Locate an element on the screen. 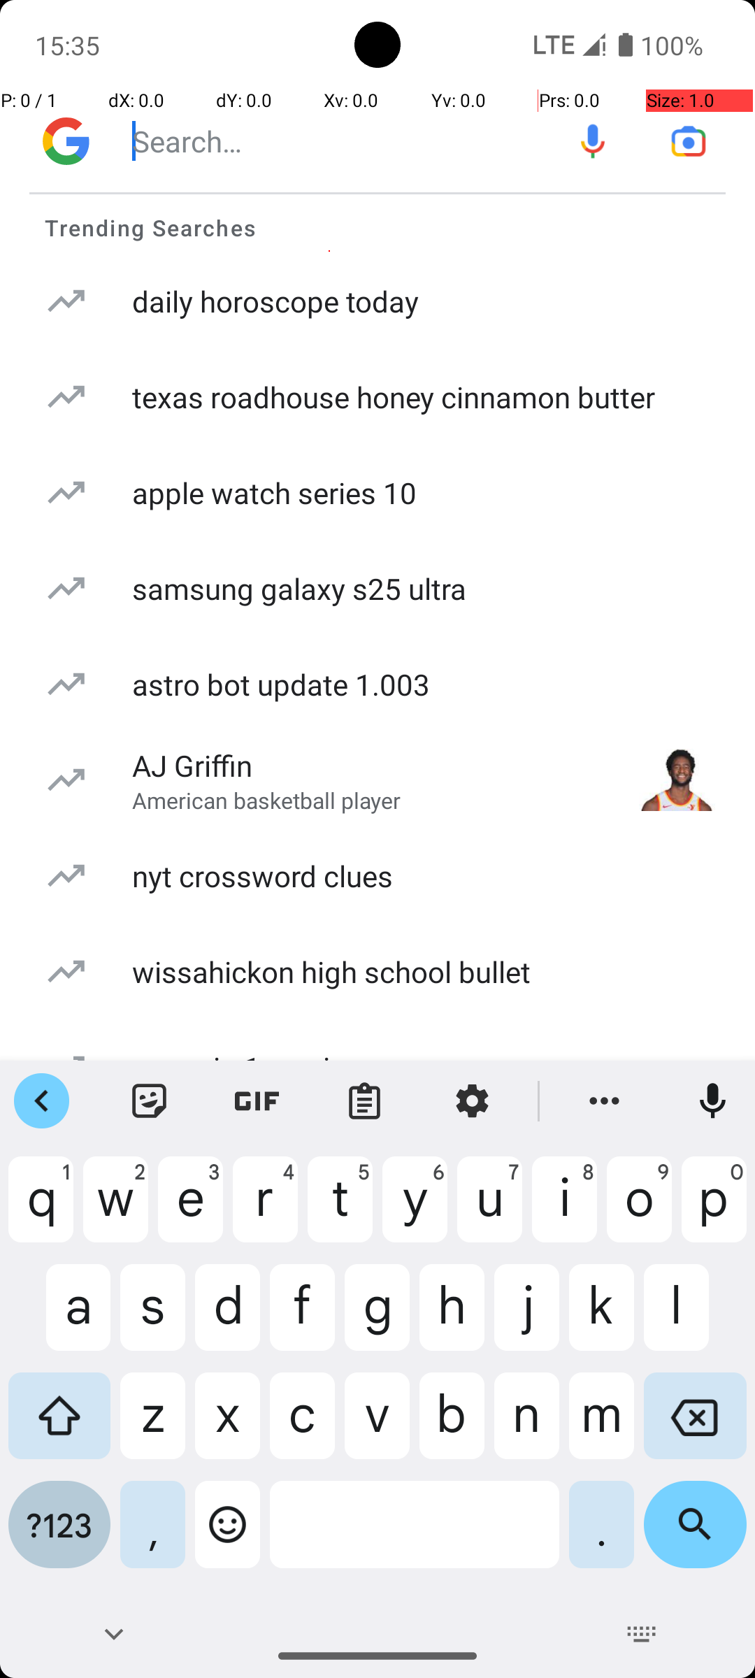 This screenshot has height=1678, width=755. astro bot update 1.003 is located at coordinates (281, 684).